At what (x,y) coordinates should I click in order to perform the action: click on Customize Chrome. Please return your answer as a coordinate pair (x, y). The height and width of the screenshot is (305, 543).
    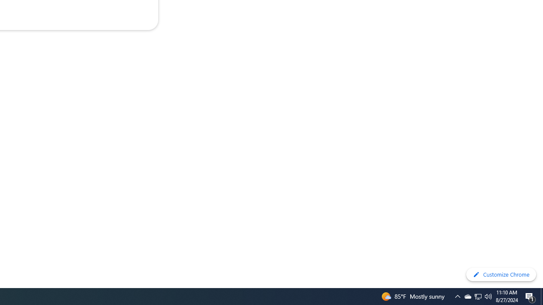
    Looking at the image, I should click on (501, 274).